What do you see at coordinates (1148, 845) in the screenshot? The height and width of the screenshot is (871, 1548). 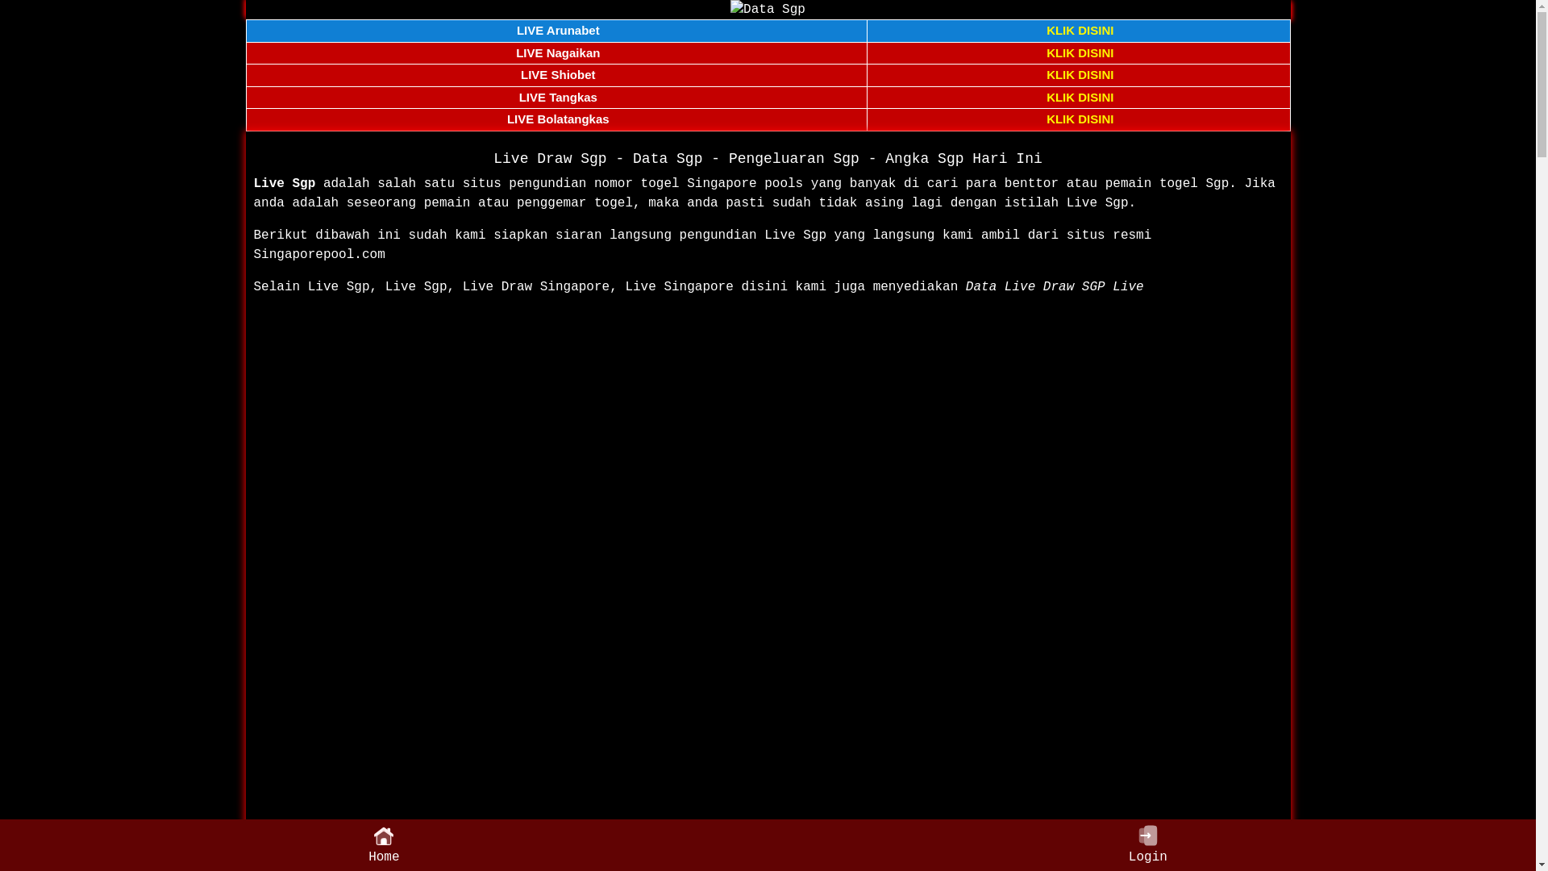 I see `Login` at bounding box center [1148, 845].